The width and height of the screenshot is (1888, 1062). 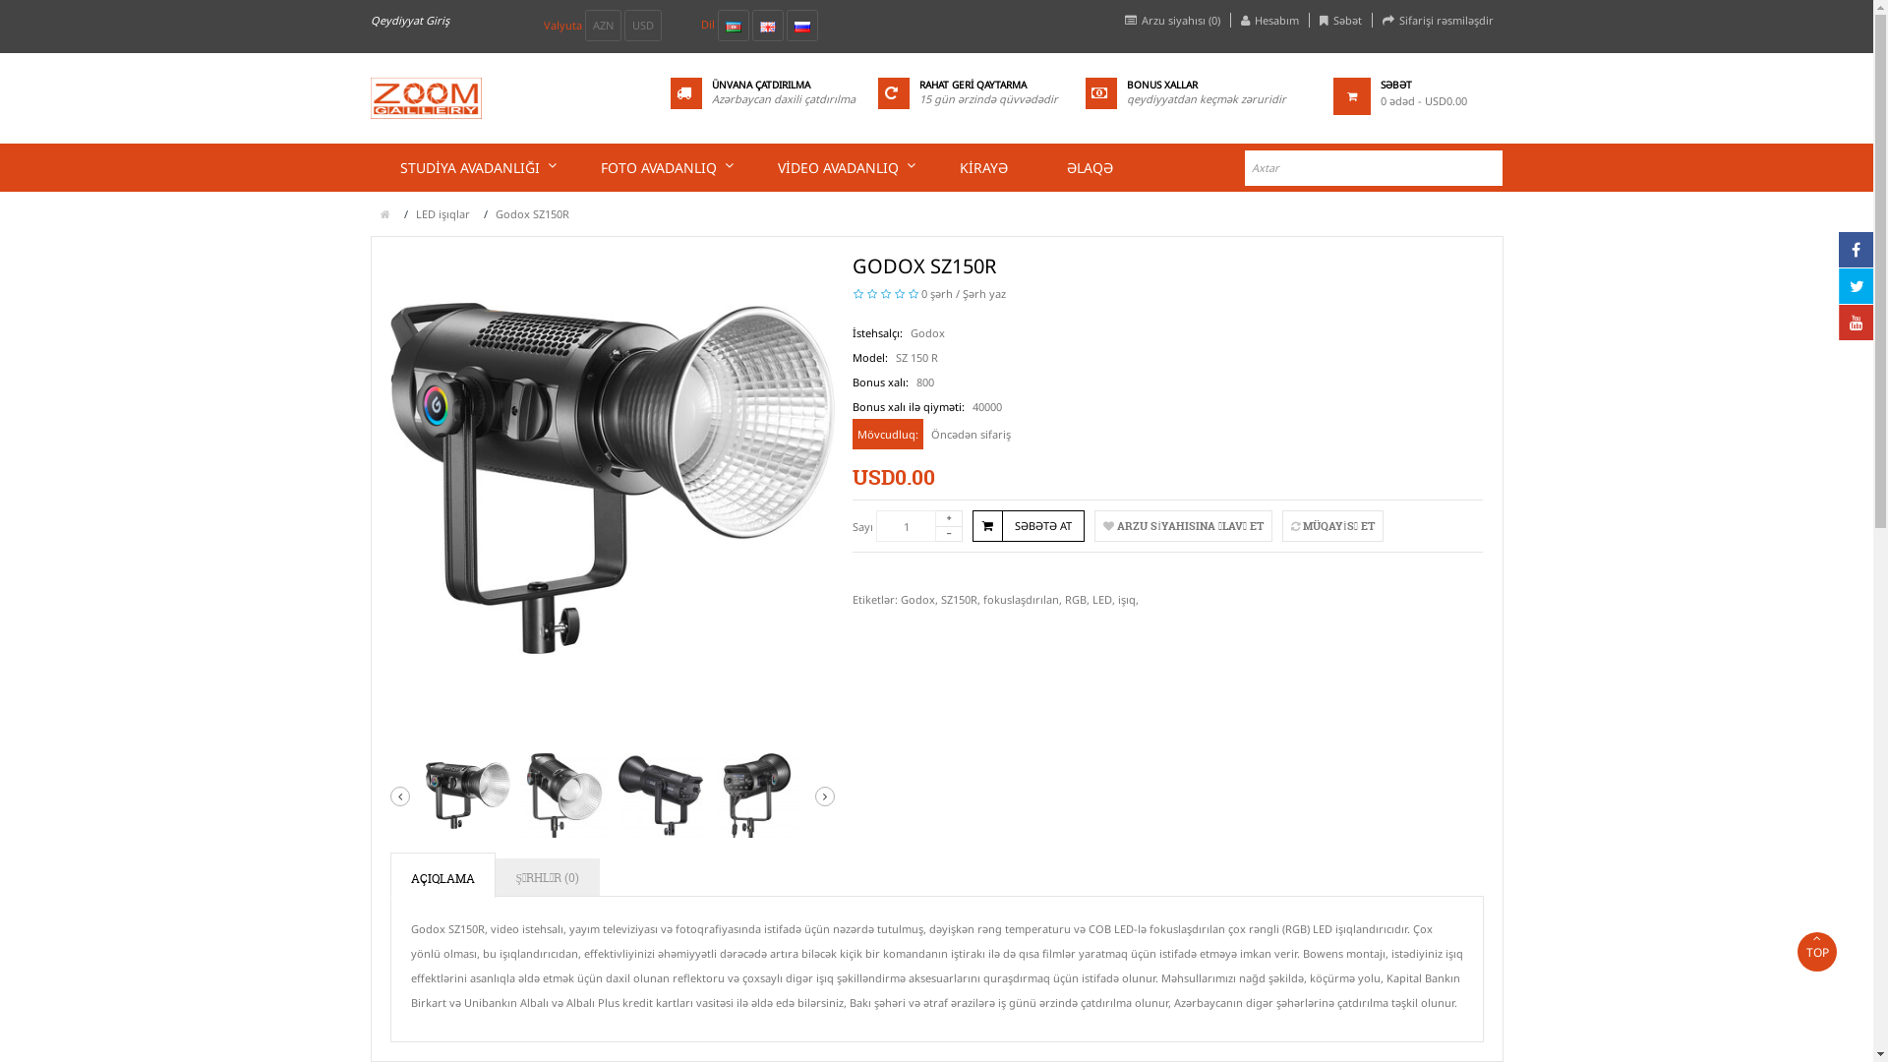 What do you see at coordinates (533, 214) in the screenshot?
I see `Godox SZ150R` at bounding box center [533, 214].